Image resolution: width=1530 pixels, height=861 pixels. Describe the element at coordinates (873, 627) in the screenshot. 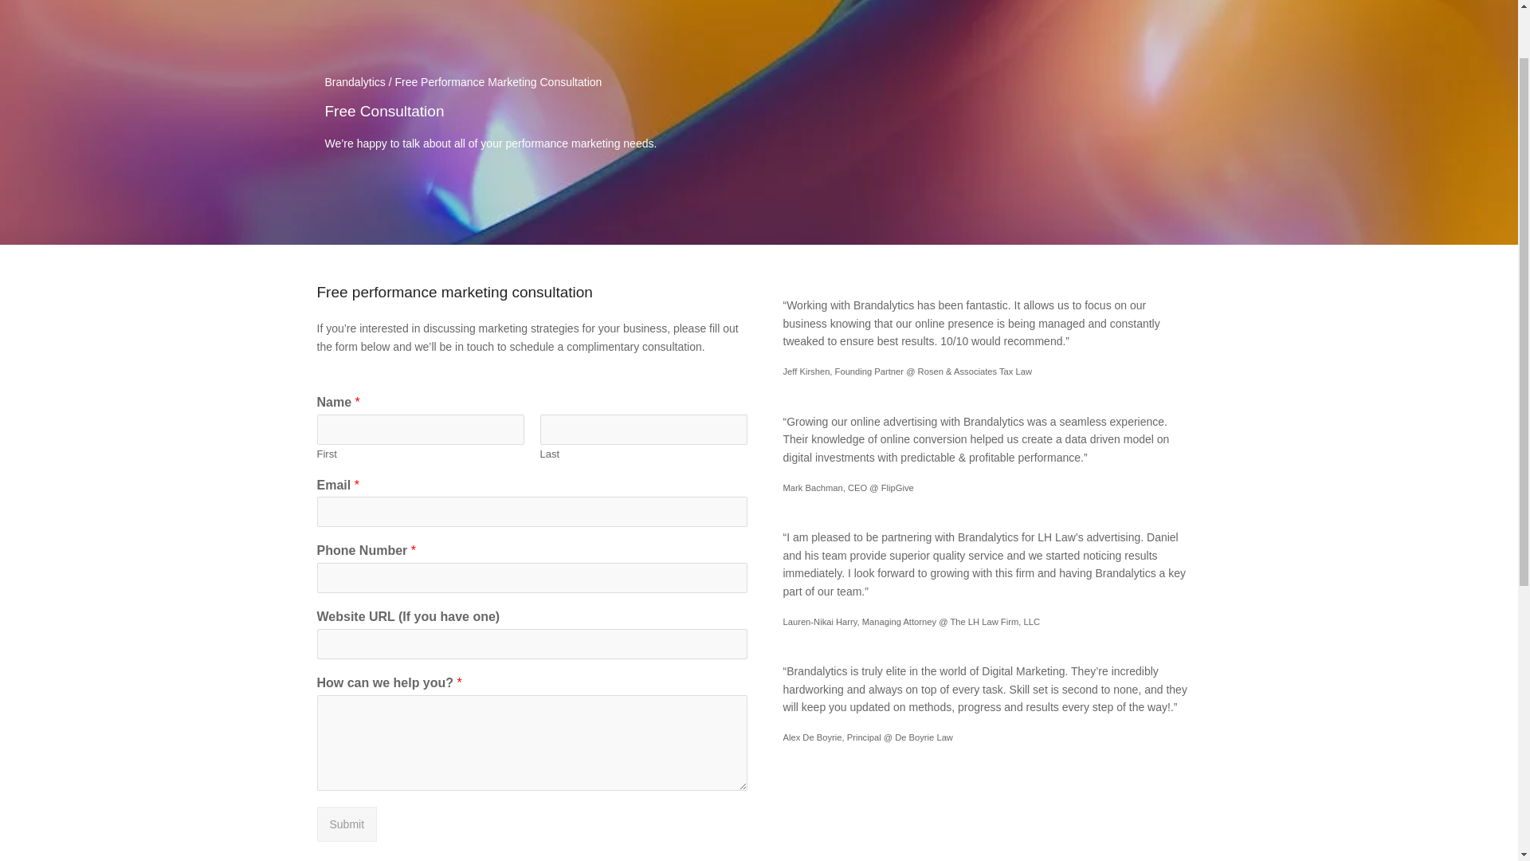

I see `Google Ads Management Company: Choosing the Right Partner` at that location.